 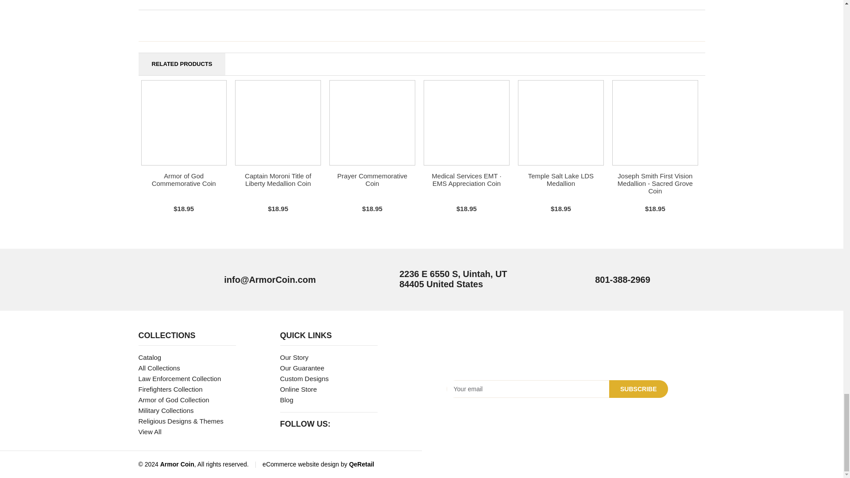 I want to click on Prayer Commemorative Coin, so click(x=372, y=180).